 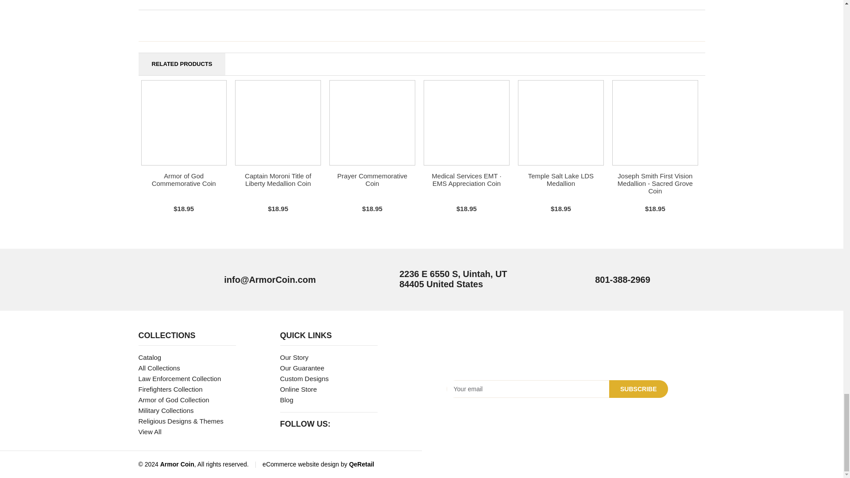 I want to click on Prayer Commemorative Coin, so click(x=372, y=180).